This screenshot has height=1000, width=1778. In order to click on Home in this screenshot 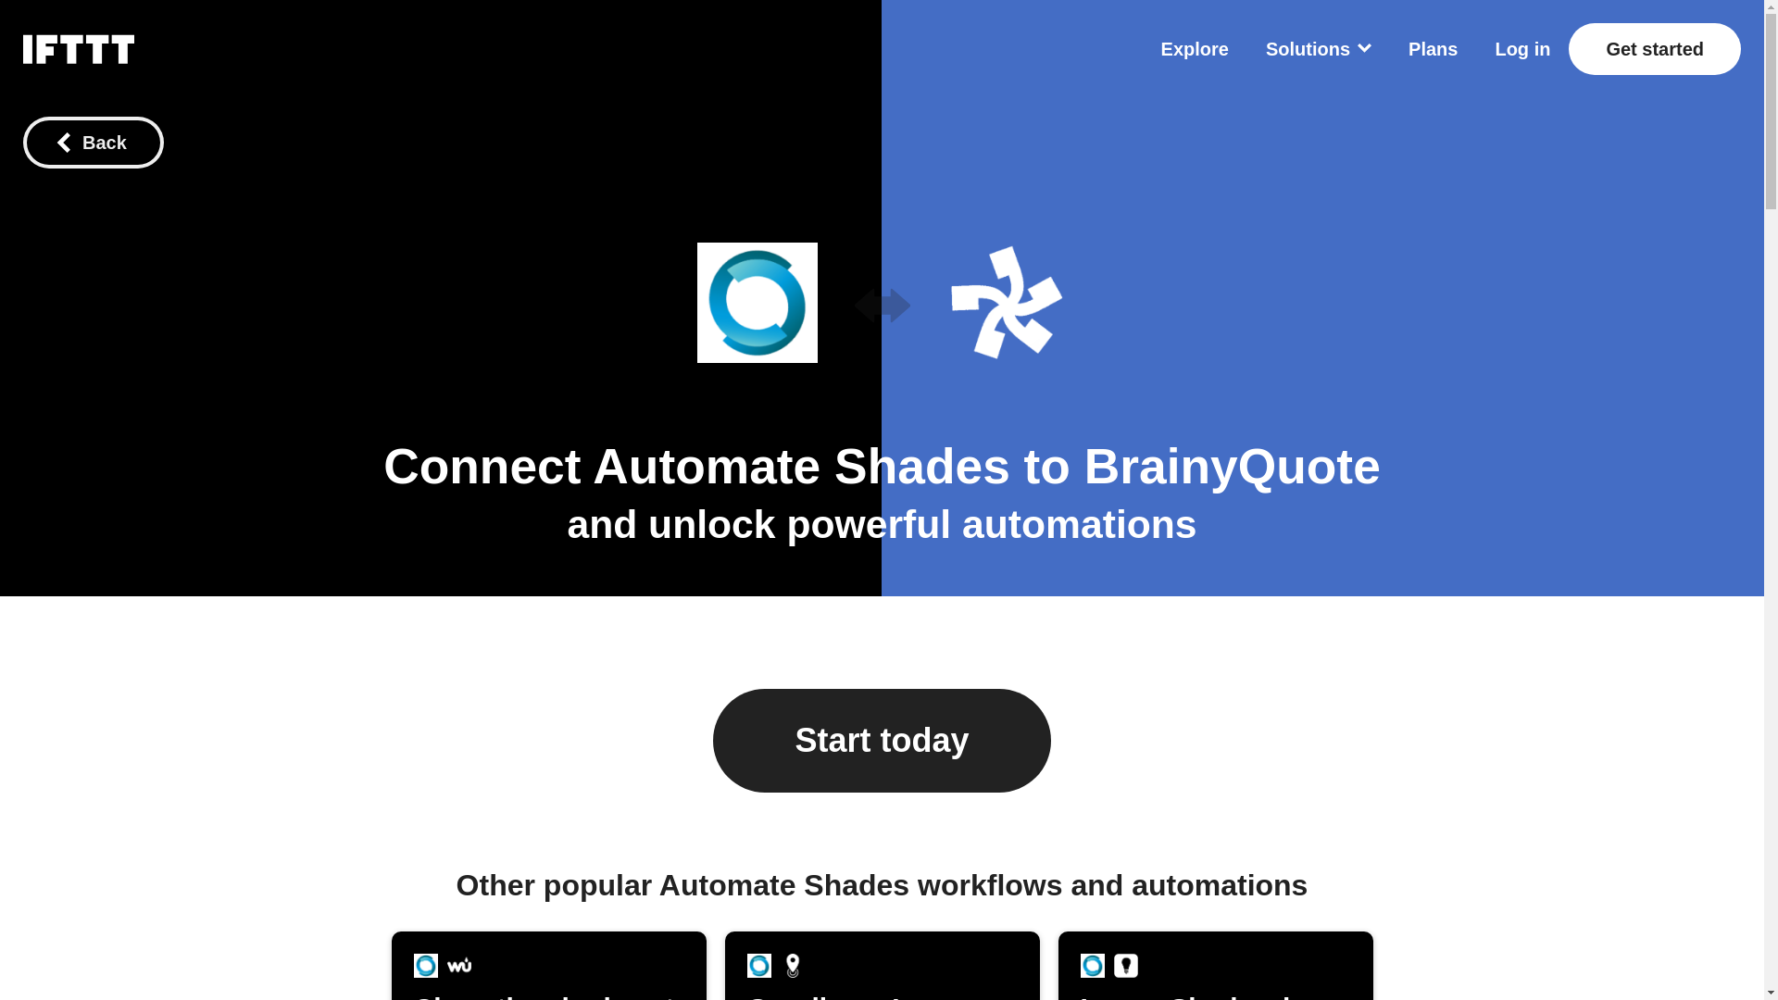, I will do `click(548, 965)`.